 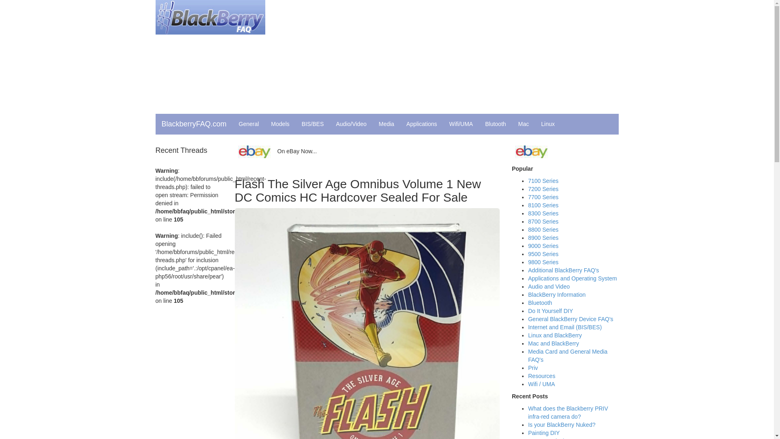 What do you see at coordinates (542, 376) in the screenshot?
I see `Resources` at bounding box center [542, 376].